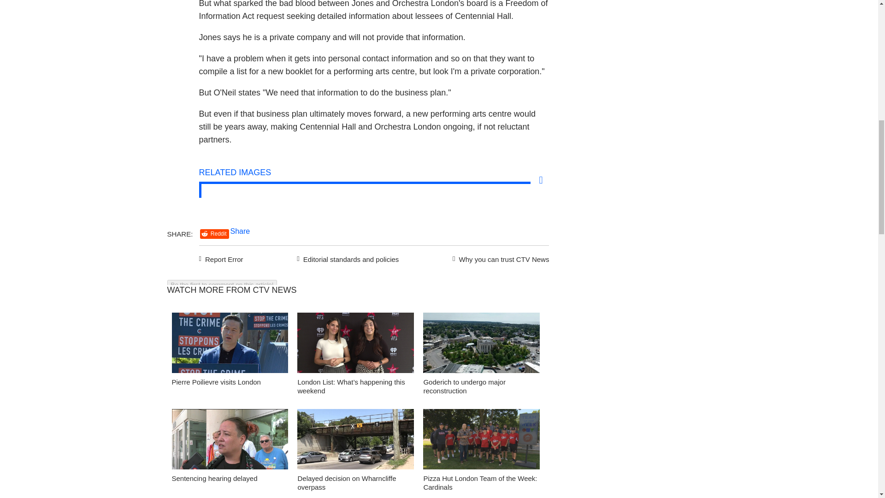 The height and width of the screenshot is (498, 885). Describe the element at coordinates (356, 439) in the screenshot. I see `false` at that location.